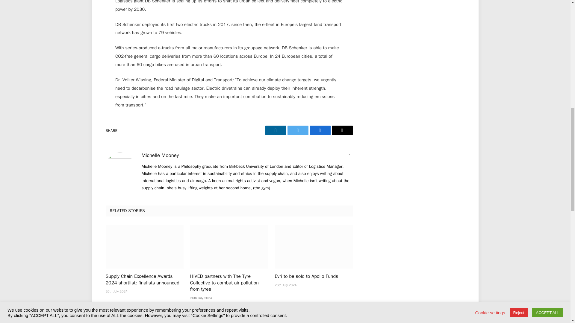 This screenshot has height=323, width=575. Describe the element at coordinates (276, 130) in the screenshot. I see `Share on LinkedIn` at that location.